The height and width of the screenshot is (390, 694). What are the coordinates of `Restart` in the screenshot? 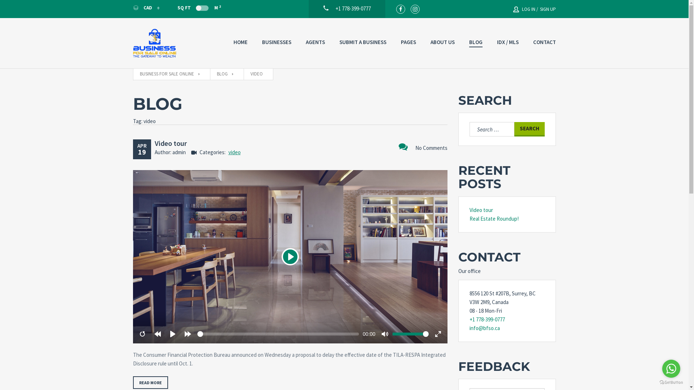 It's located at (142, 334).